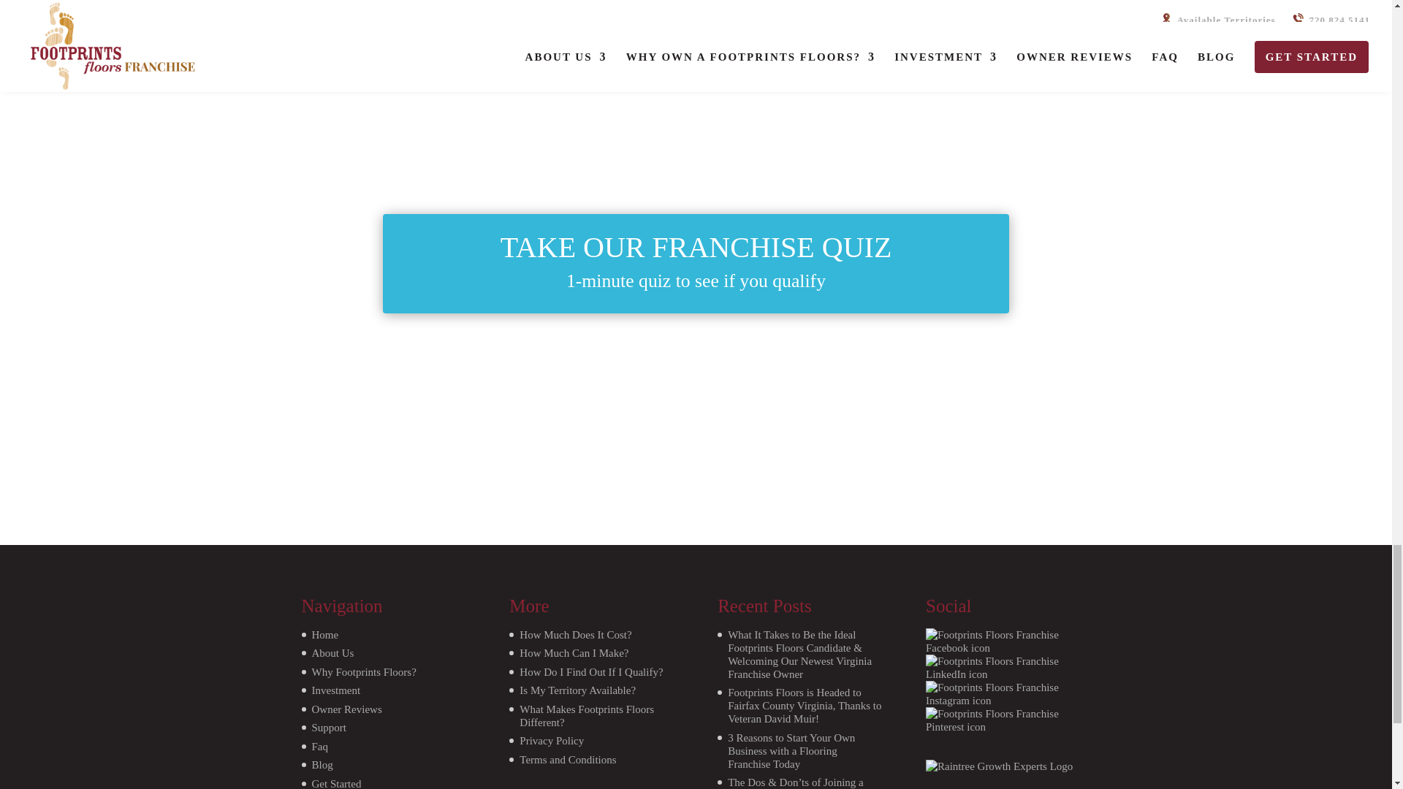 Image resolution: width=1403 pixels, height=789 pixels. Describe the element at coordinates (590, 652) in the screenshot. I see `How Much Can I Make?` at that location.